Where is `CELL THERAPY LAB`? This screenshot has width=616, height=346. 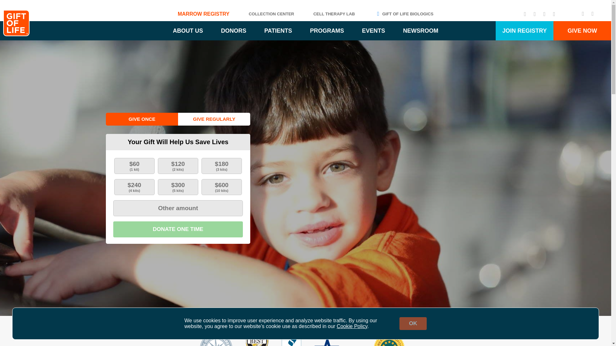
CELL THERAPY LAB is located at coordinates (334, 13).